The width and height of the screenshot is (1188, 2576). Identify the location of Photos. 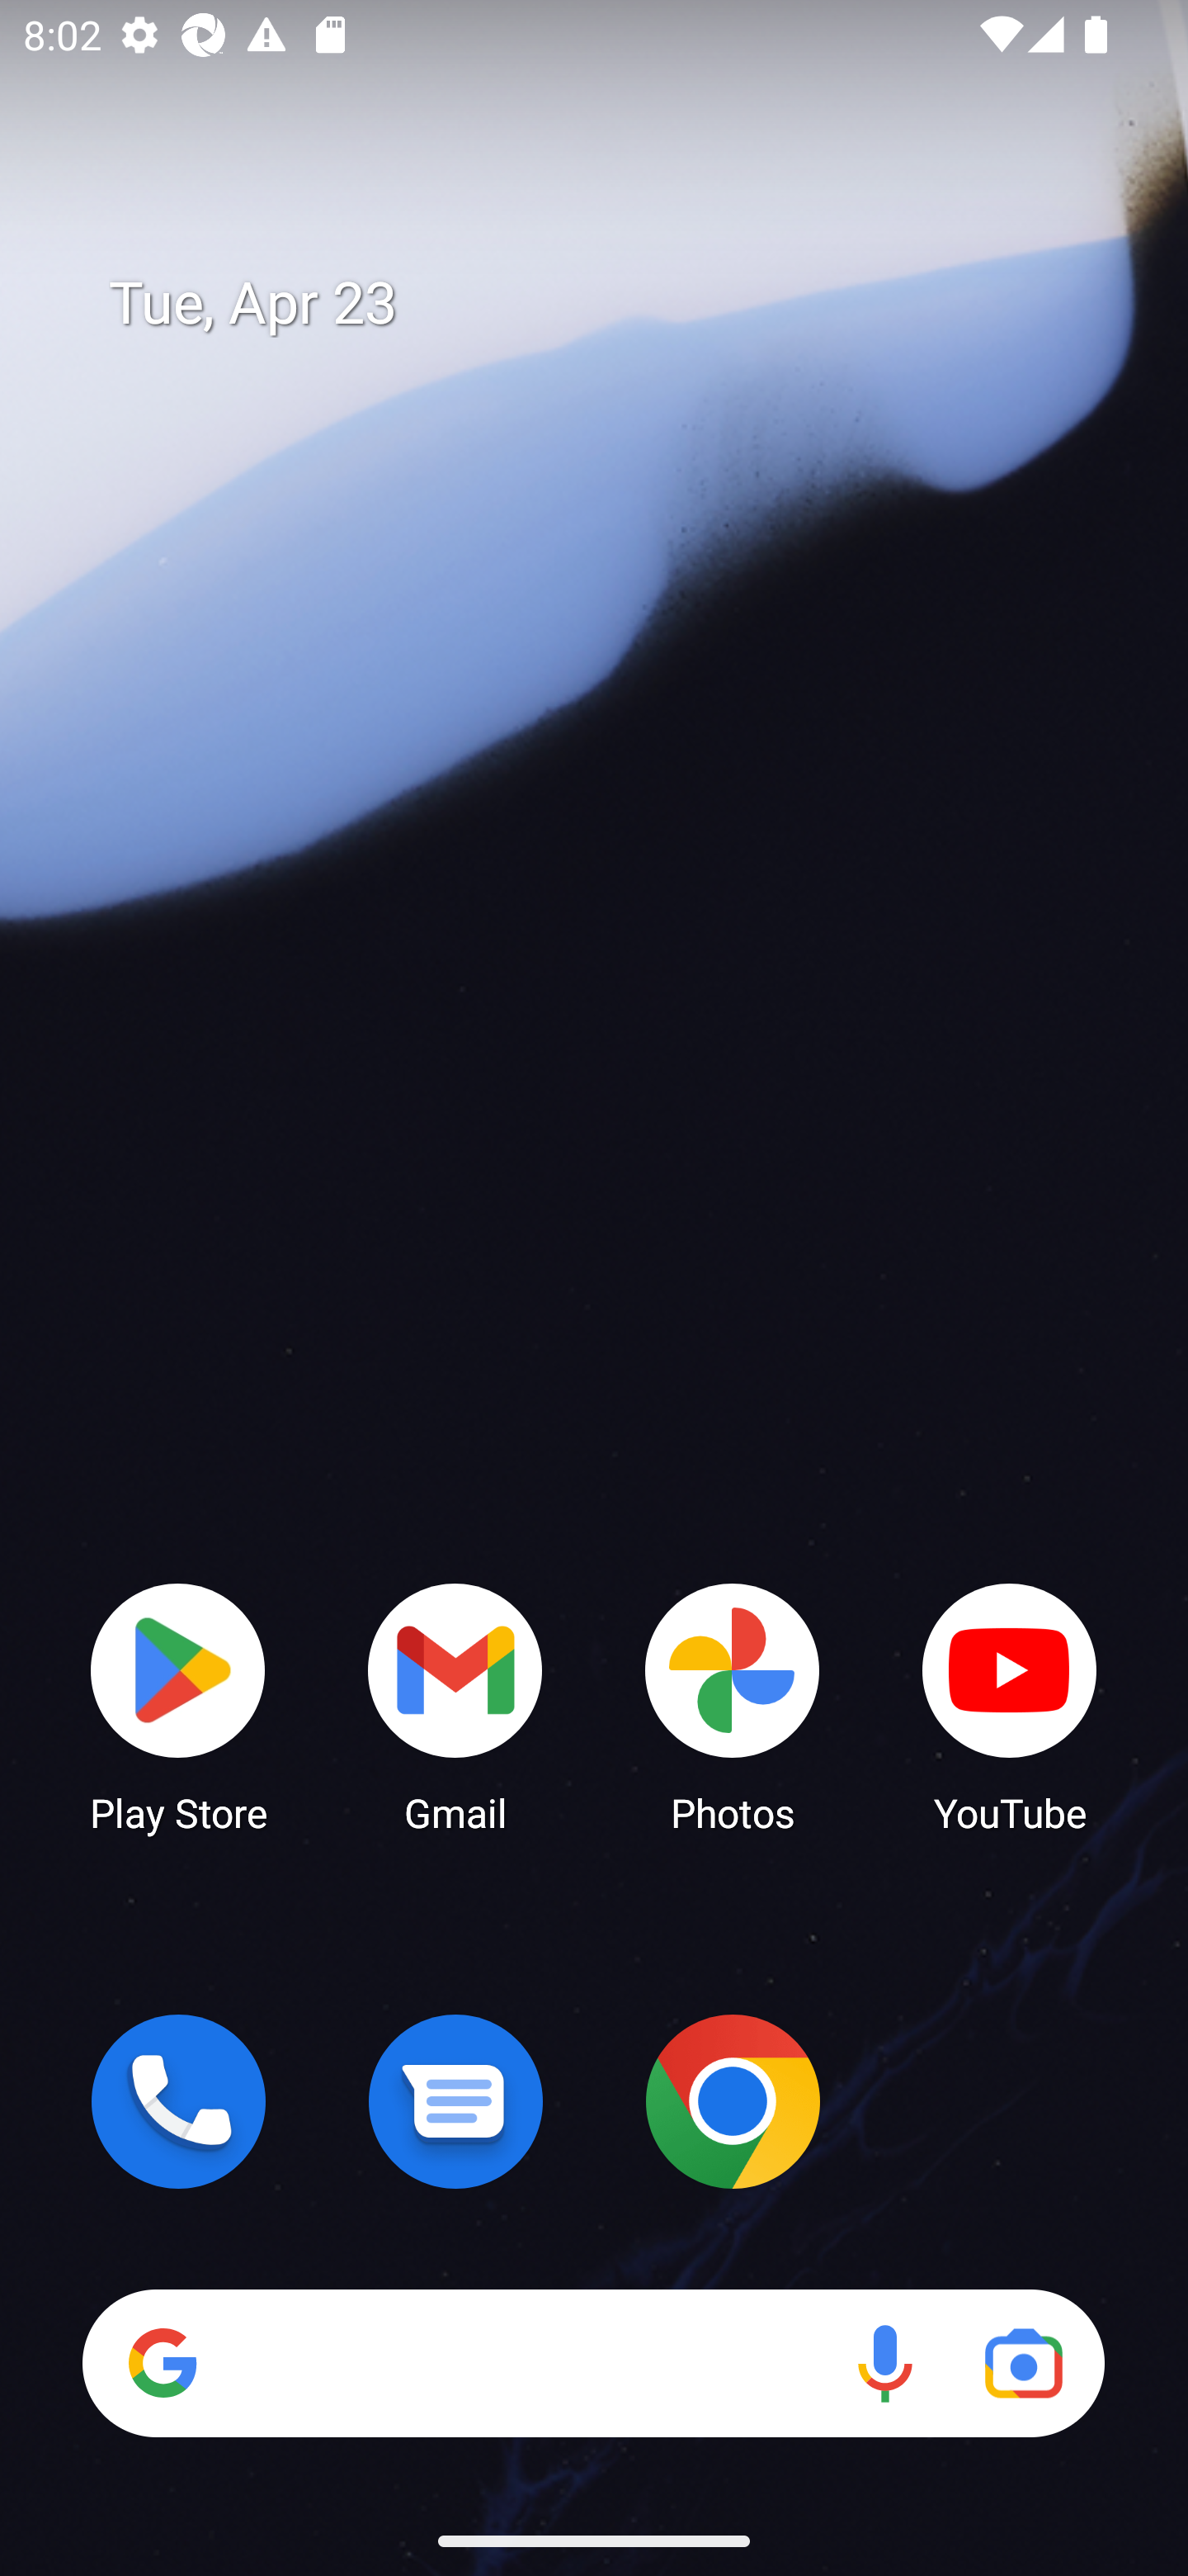
(733, 1706).